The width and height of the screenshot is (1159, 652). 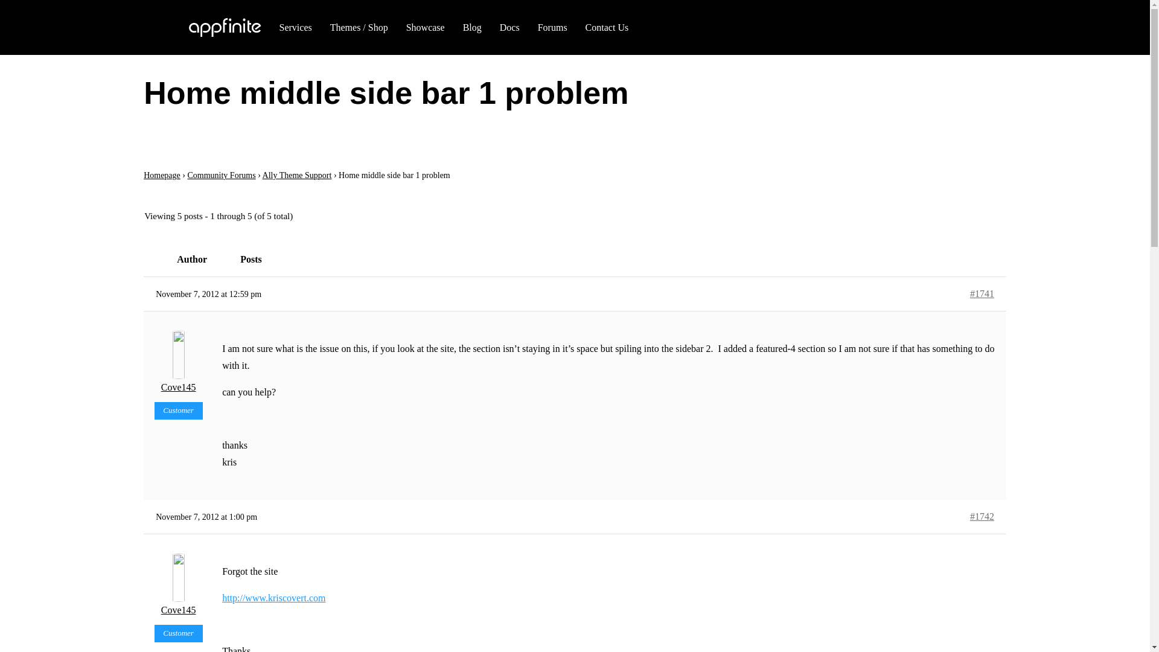 I want to click on Ally Theme Support, so click(x=297, y=175).